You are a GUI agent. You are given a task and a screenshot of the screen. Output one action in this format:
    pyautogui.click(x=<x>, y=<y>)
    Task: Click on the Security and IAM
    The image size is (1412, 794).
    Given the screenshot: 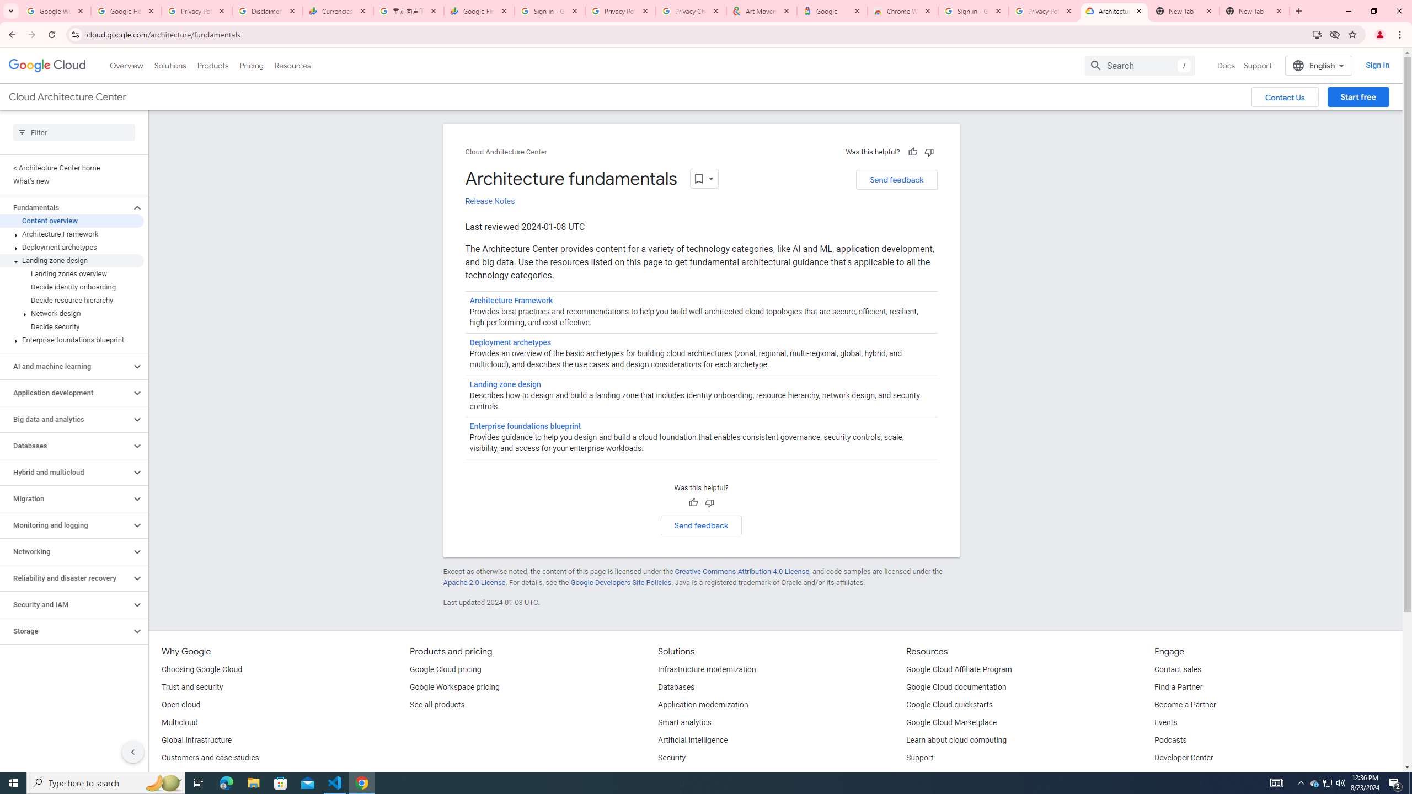 What is the action you would take?
    pyautogui.click(x=66, y=604)
    